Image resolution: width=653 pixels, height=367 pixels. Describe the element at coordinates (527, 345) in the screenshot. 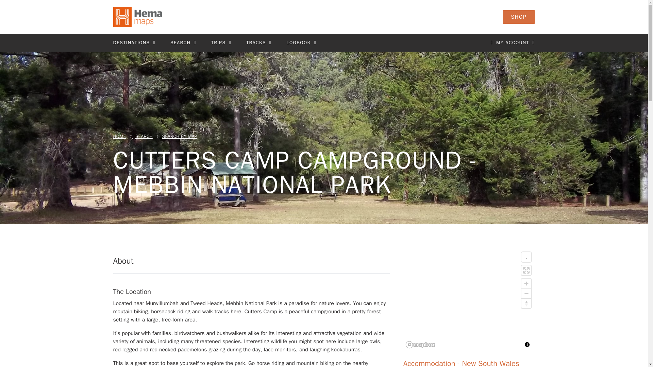

I see `Toggle attribution` at that location.